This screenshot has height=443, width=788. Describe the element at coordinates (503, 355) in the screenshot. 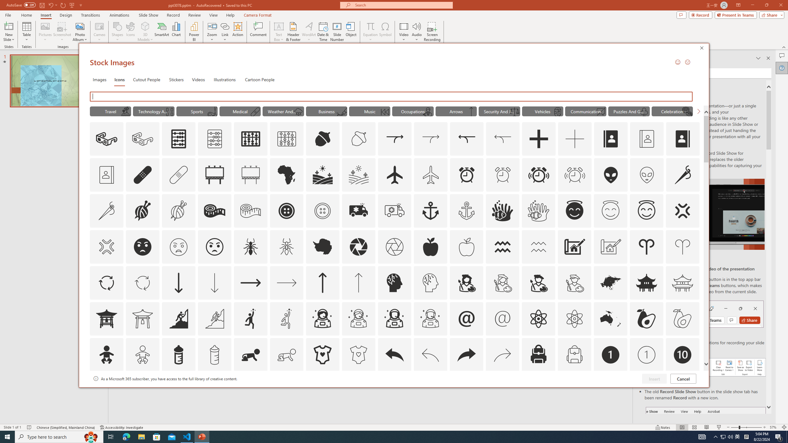

I see `AutomationID: Icons_Back_RTL_M` at that location.